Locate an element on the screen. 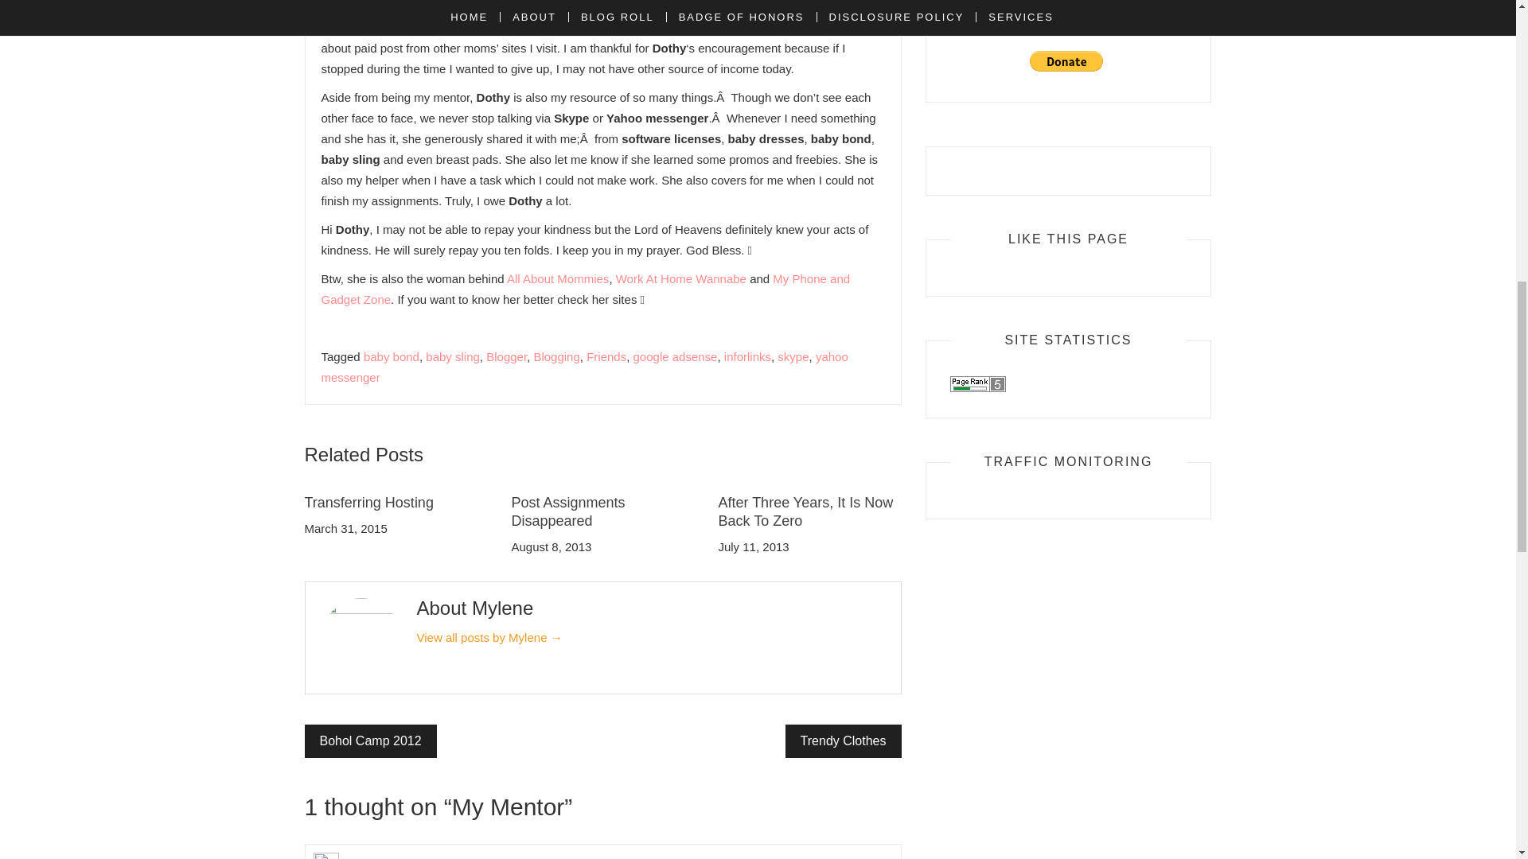  All About Mommies is located at coordinates (557, 278).